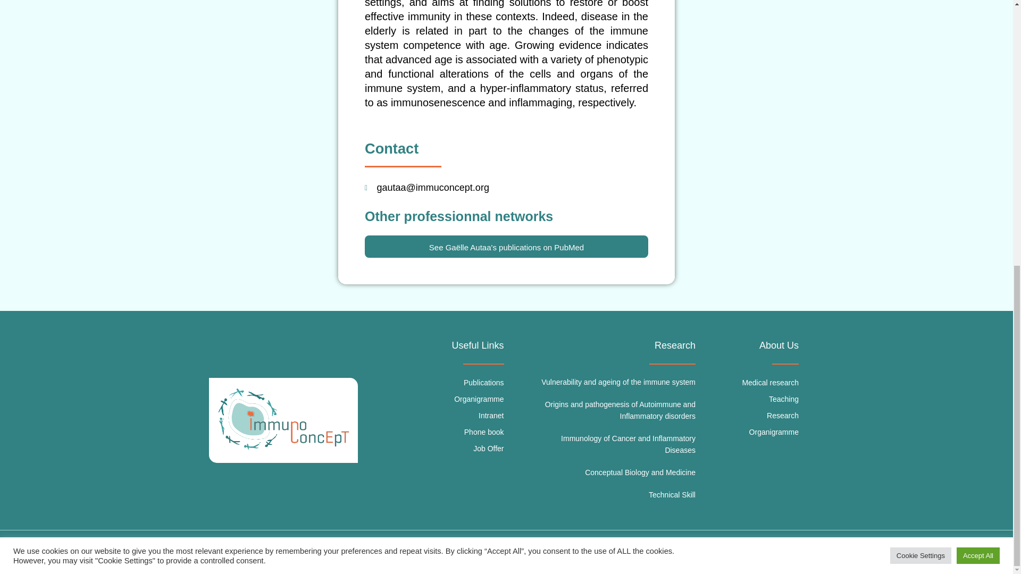 This screenshot has width=1021, height=574. What do you see at coordinates (618, 382) in the screenshot?
I see `Vulnerability and ageing of the immune system` at bounding box center [618, 382].